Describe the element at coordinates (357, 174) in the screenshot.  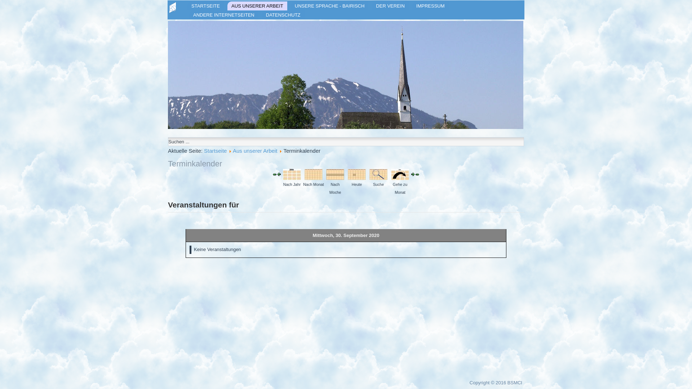
I see `Heute` at that location.